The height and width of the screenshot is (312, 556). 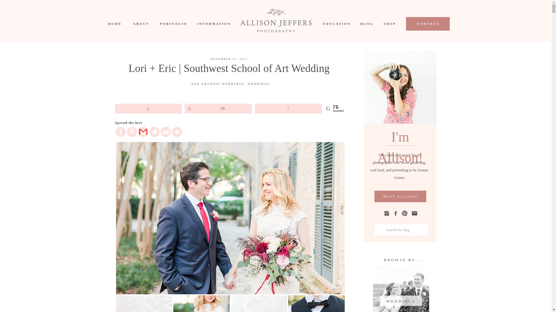 What do you see at coordinates (166, 132) in the screenshot?
I see `Reddit` at bounding box center [166, 132].